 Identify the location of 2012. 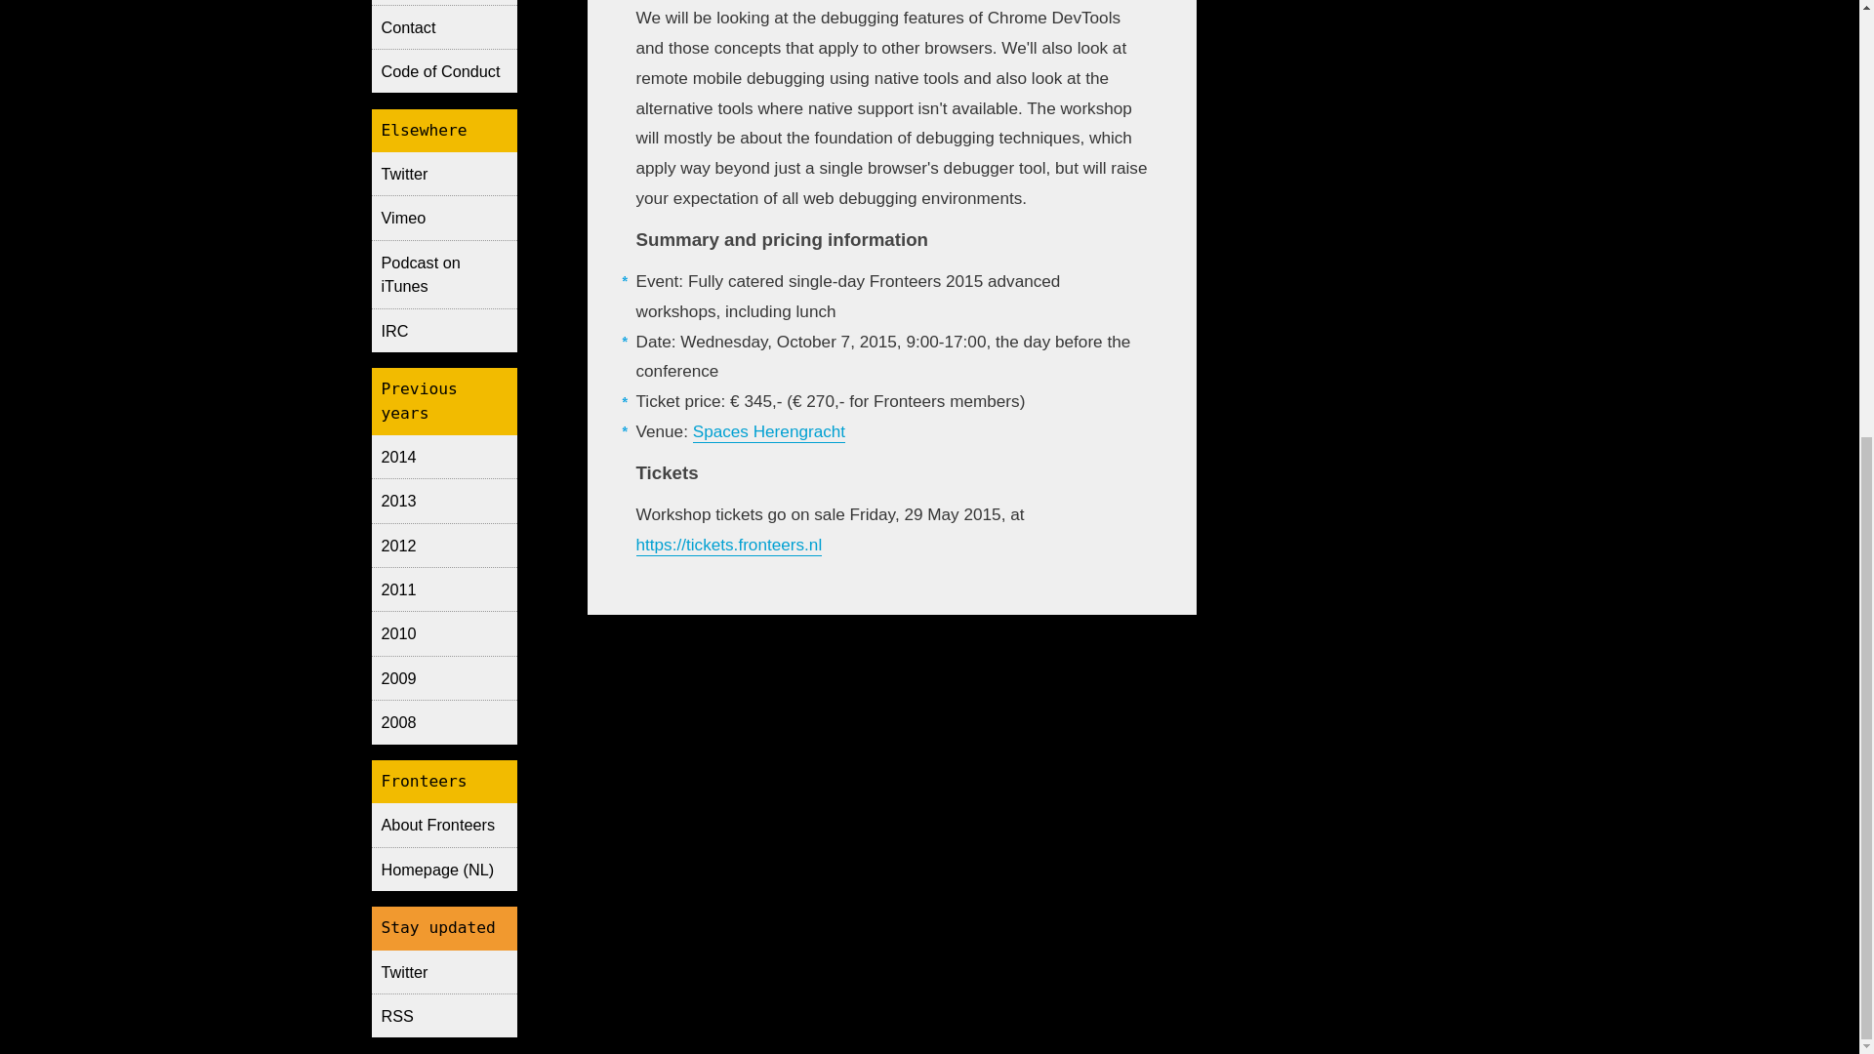
(443, 545).